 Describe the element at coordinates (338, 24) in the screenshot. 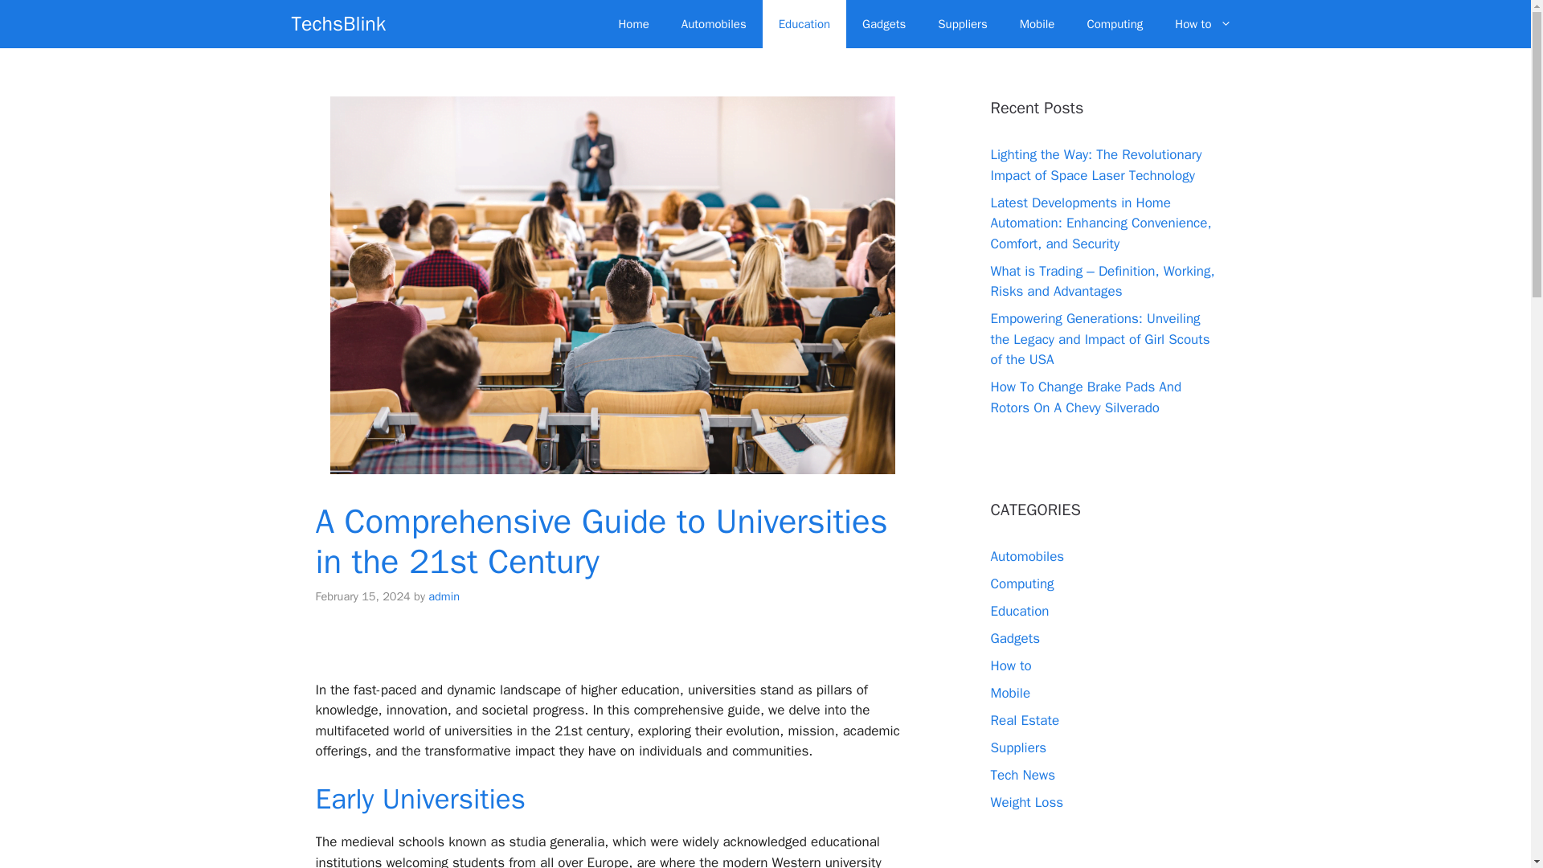

I see `TechsBlink` at that location.